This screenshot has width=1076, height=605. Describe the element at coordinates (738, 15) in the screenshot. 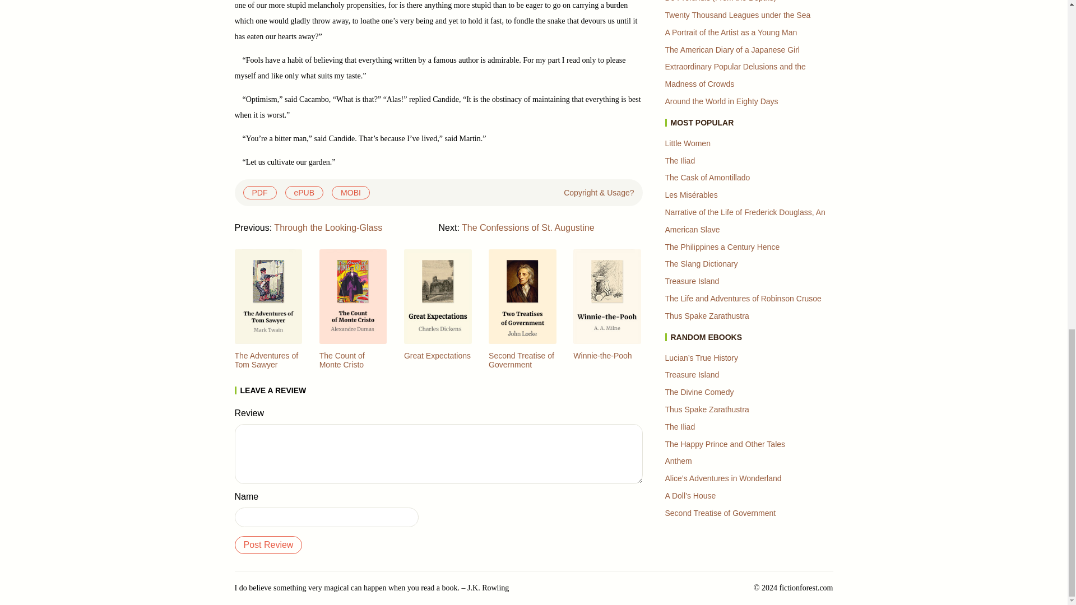

I see `Twenty Thousand Leagues under the Sea` at that location.